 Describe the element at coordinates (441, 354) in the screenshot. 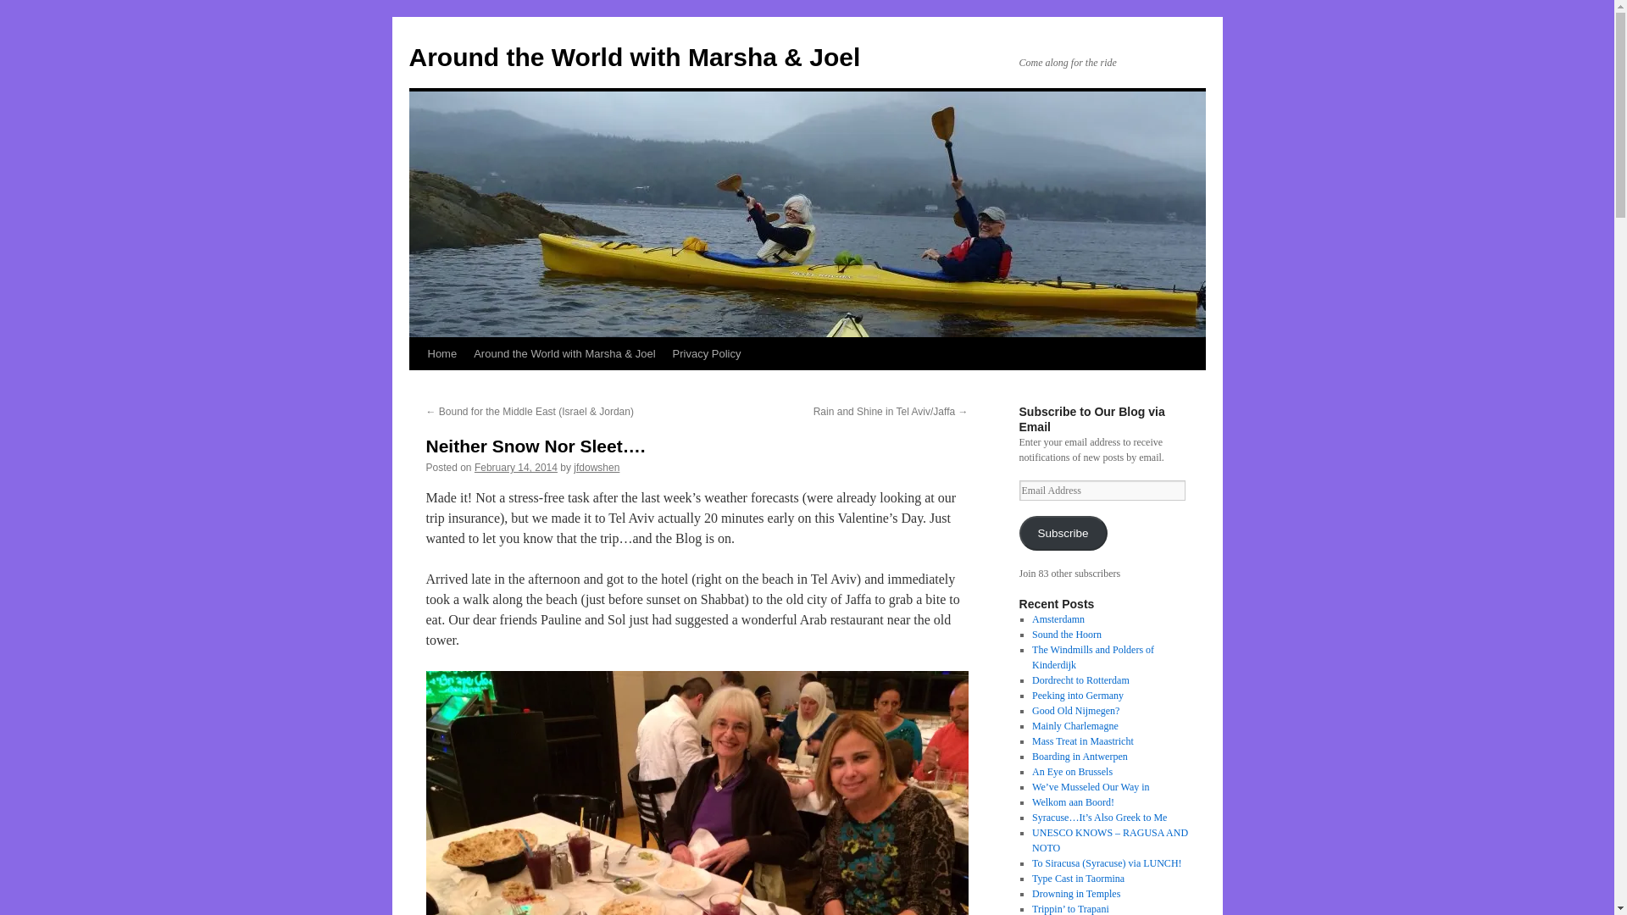

I see `Home` at that location.